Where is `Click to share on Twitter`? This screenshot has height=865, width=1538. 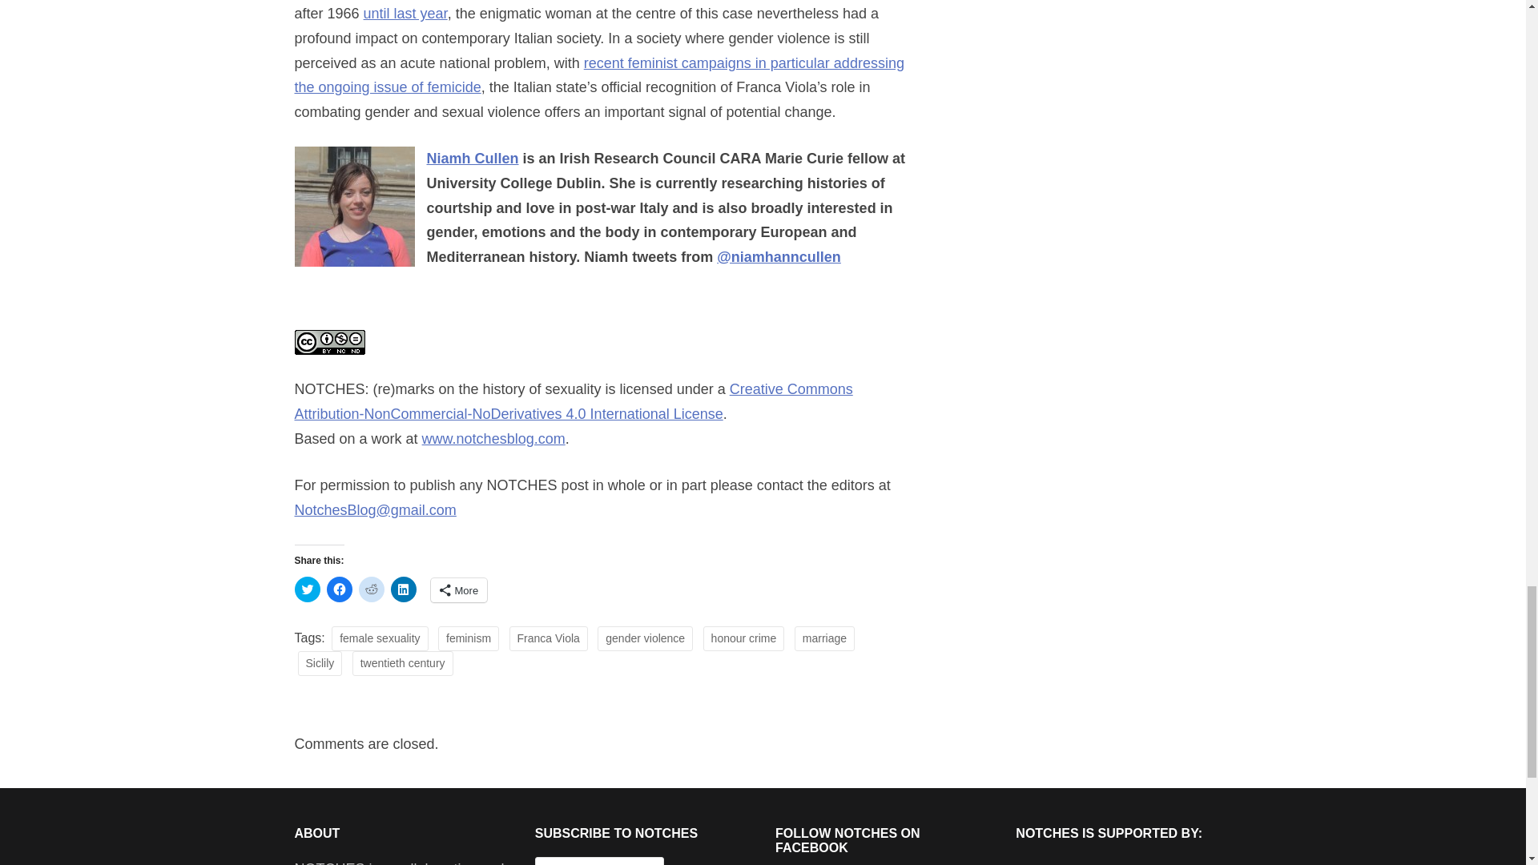 Click to share on Twitter is located at coordinates (308, 589).